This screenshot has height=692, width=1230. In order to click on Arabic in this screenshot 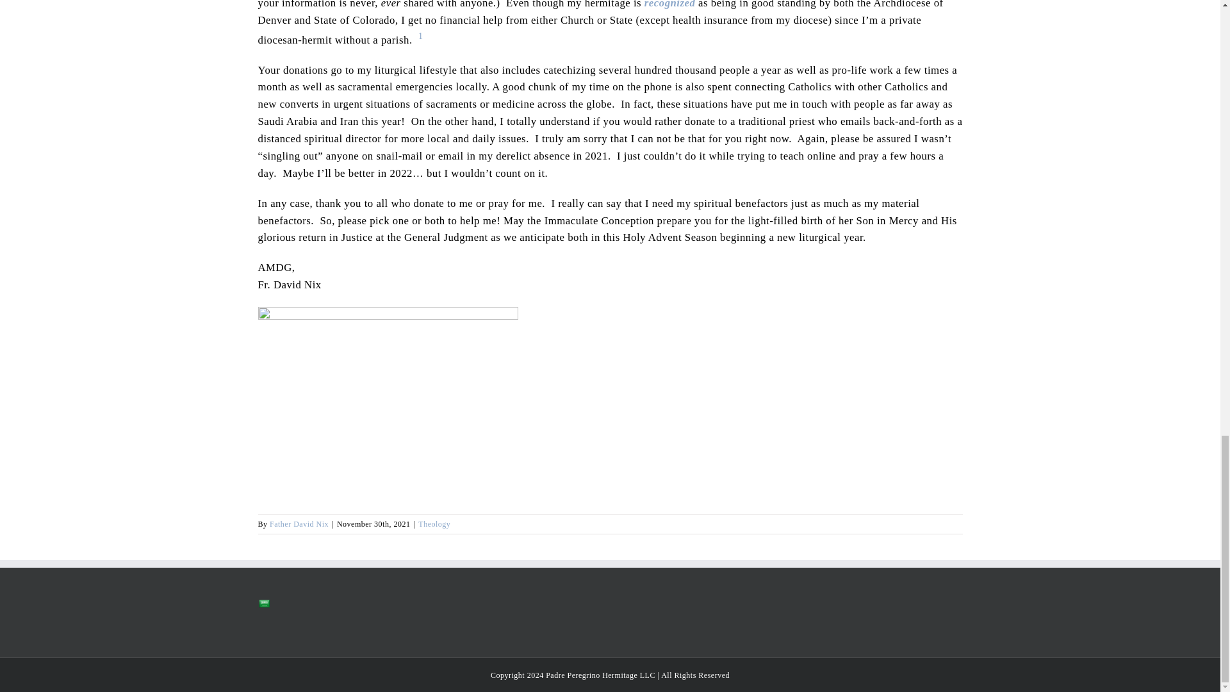, I will do `click(263, 604)`.